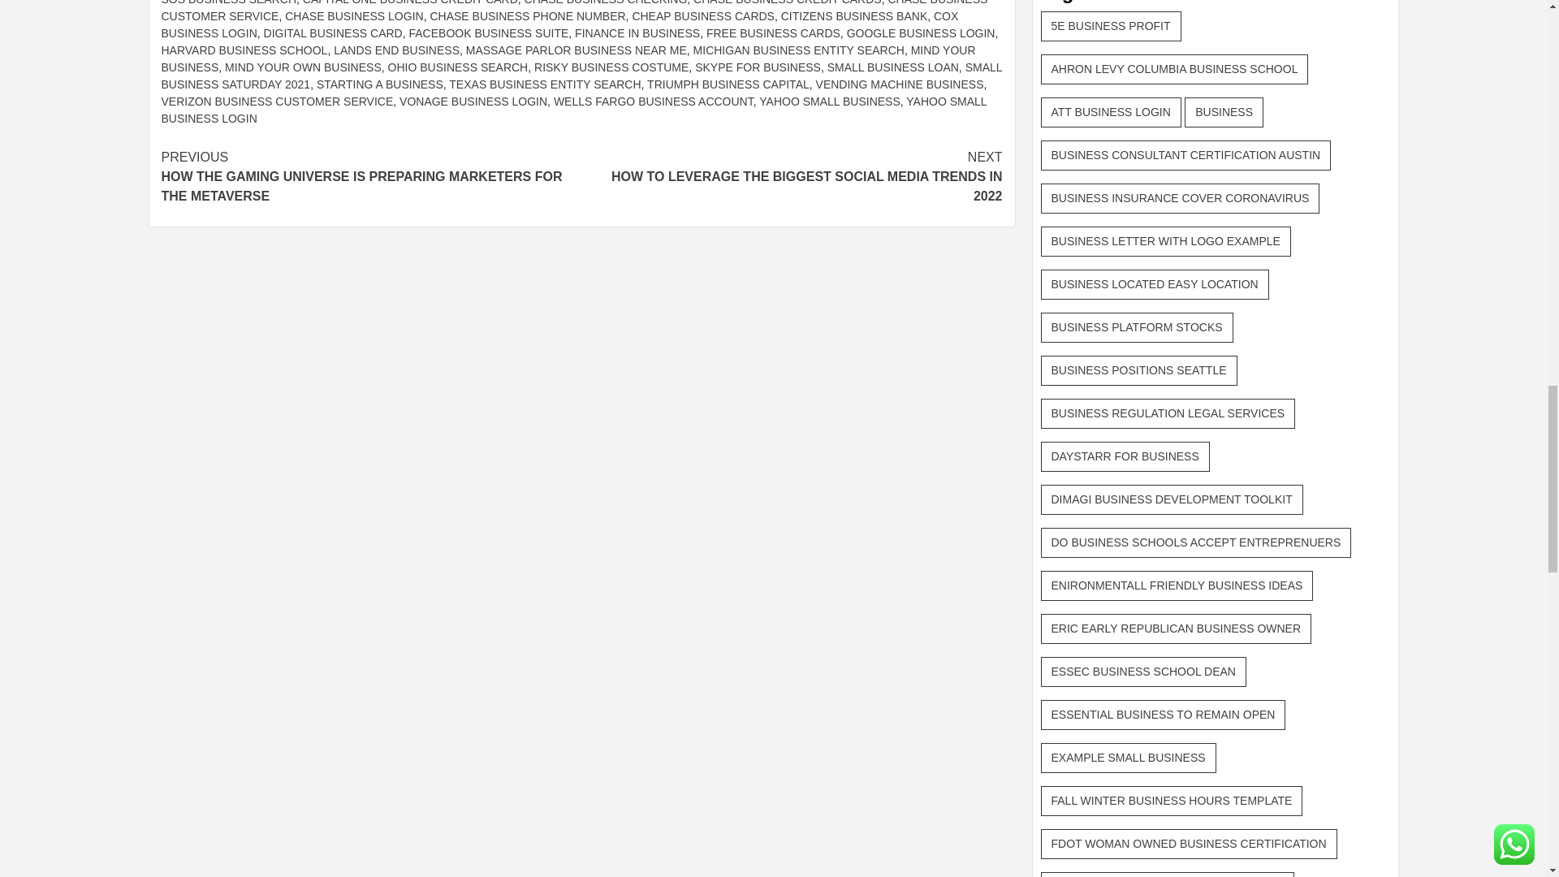  What do you see at coordinates (606, 2) in the screenshot?
I see `CHASE BUSINESS CHECKING` at bounding box center [606, 2].